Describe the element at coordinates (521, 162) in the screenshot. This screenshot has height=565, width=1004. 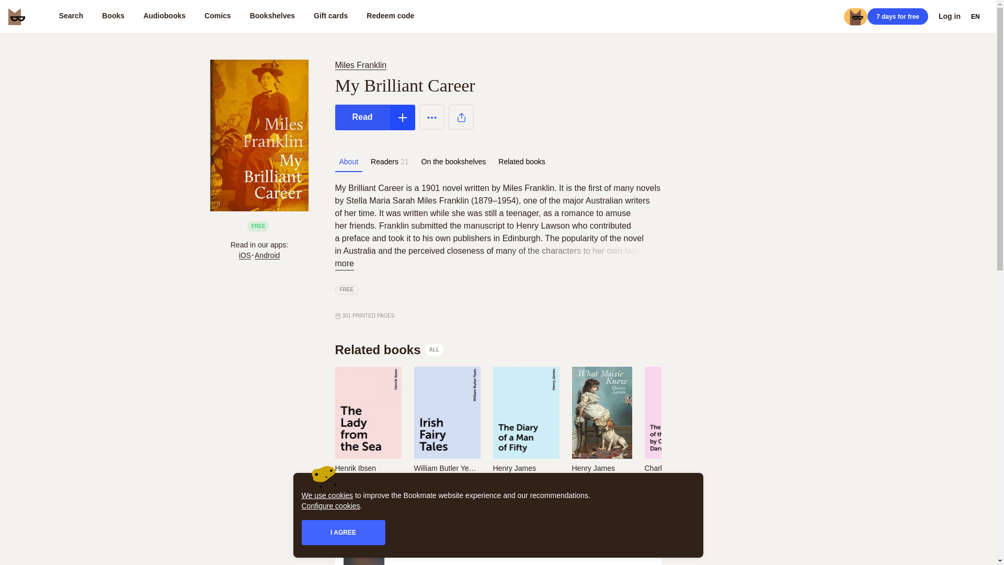
I see `Related books` at that location.